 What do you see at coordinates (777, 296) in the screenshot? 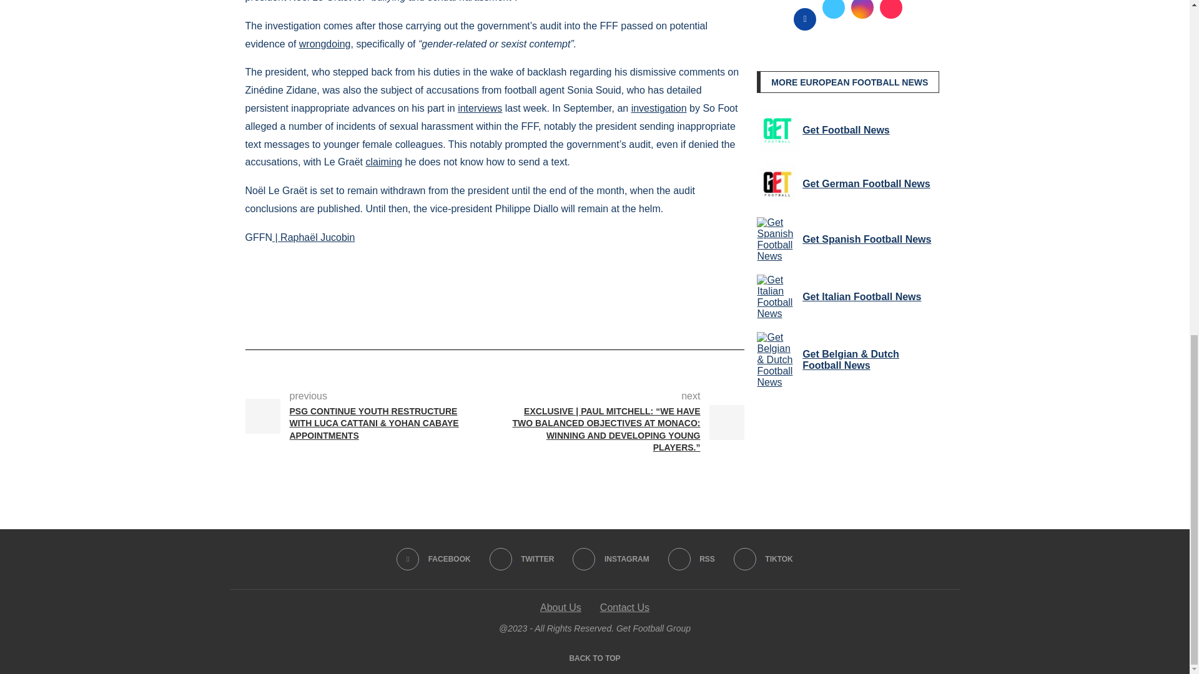
I see `Get Italian Football News` at bounding box center [777, 296].